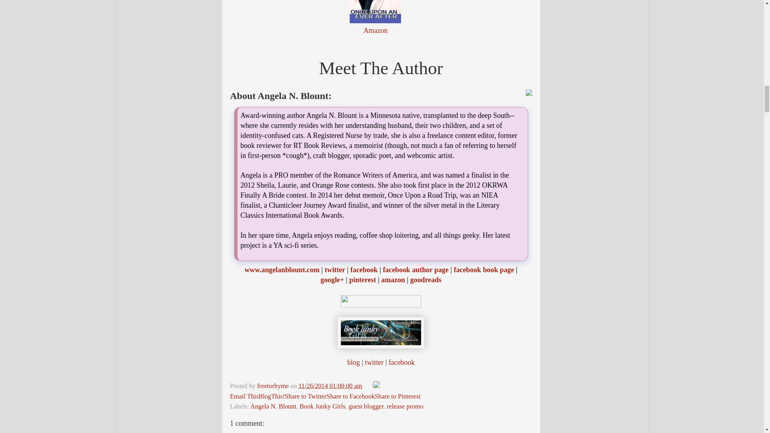  What do you see at coordinates (330, 386) in the screenshot?
I see `permanent link` at bounding box center [330, 386].